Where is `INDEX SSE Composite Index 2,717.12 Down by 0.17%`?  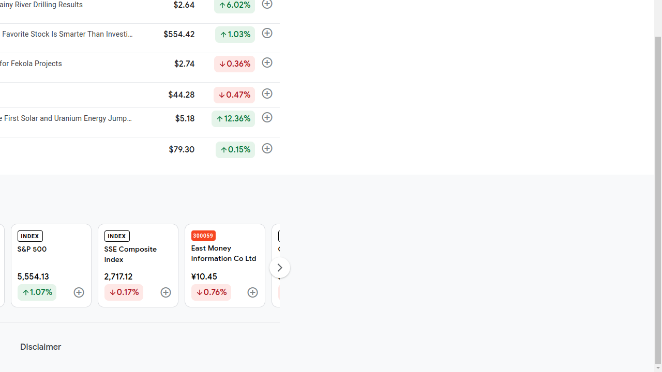
INDEX SSE Composite Index 2,717.12 Down by 0.17% is located at coordinates (138, 266).